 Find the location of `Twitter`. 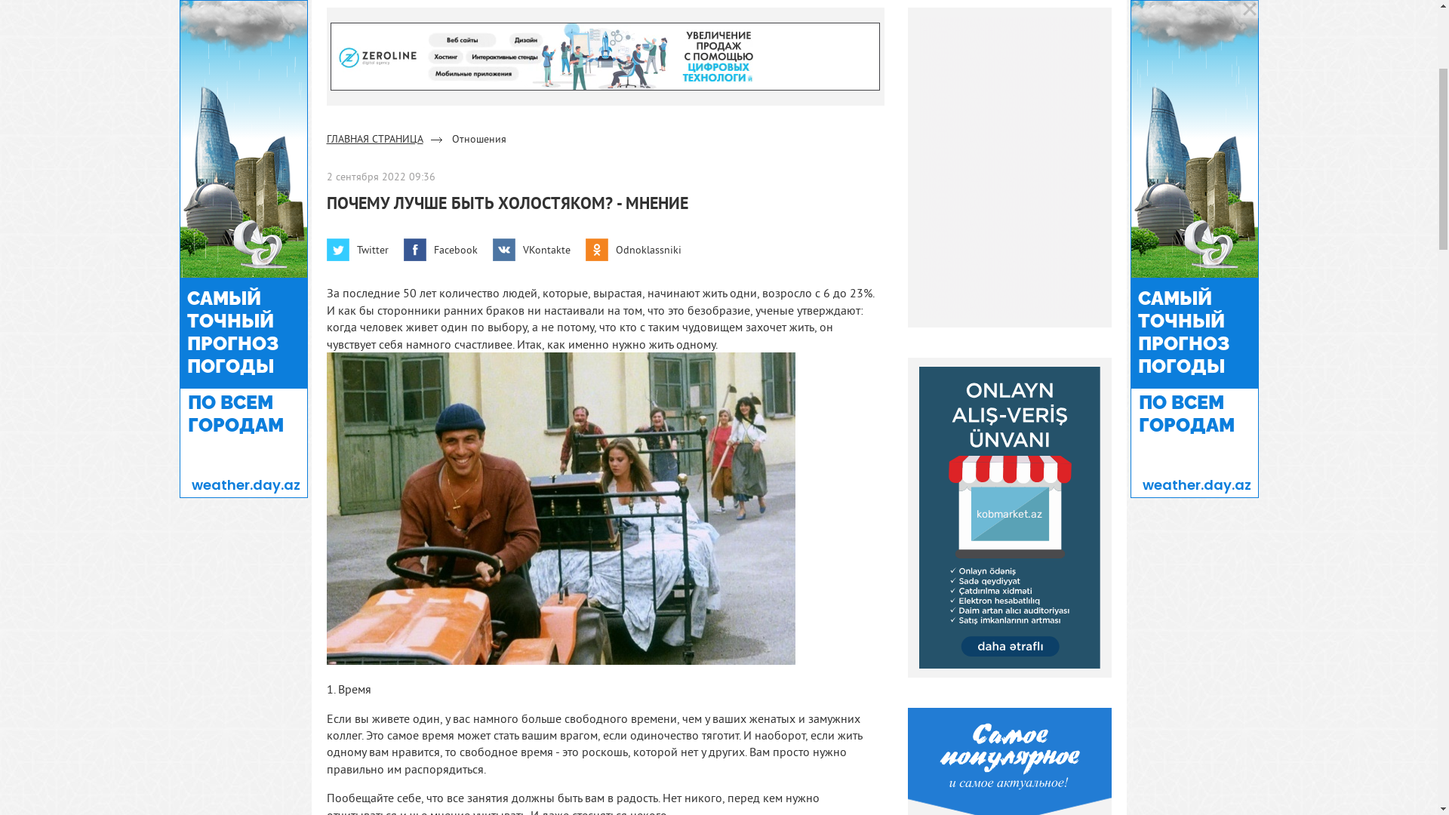

Twitter is located at coordinates (357, 510).